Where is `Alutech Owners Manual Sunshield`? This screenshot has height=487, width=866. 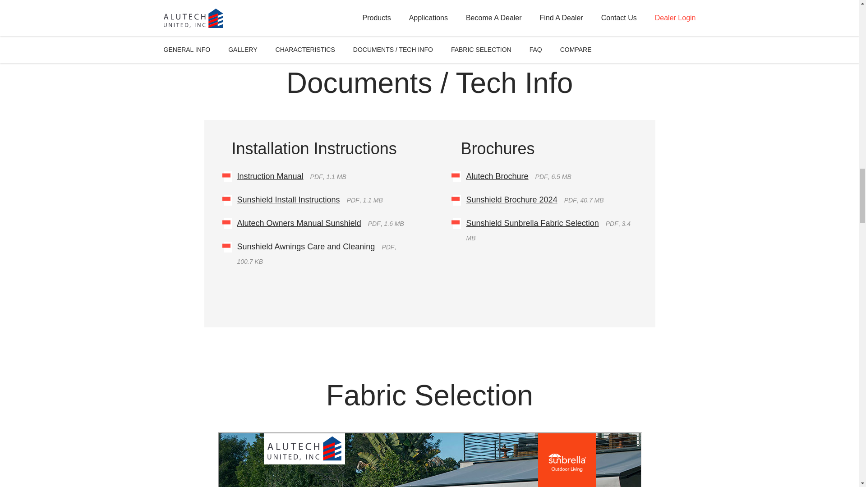 Alutech Owners Manual Sunshield is located at coordinates (299, 223).